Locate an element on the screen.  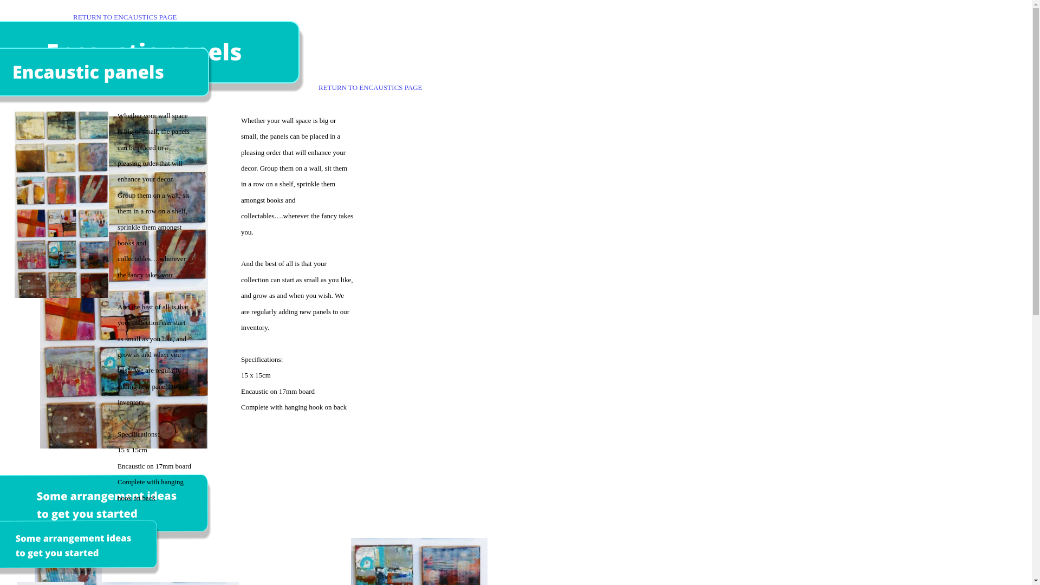
RETURN TO ENCAUSTICS PAGE is located at coordinates (370, 88).